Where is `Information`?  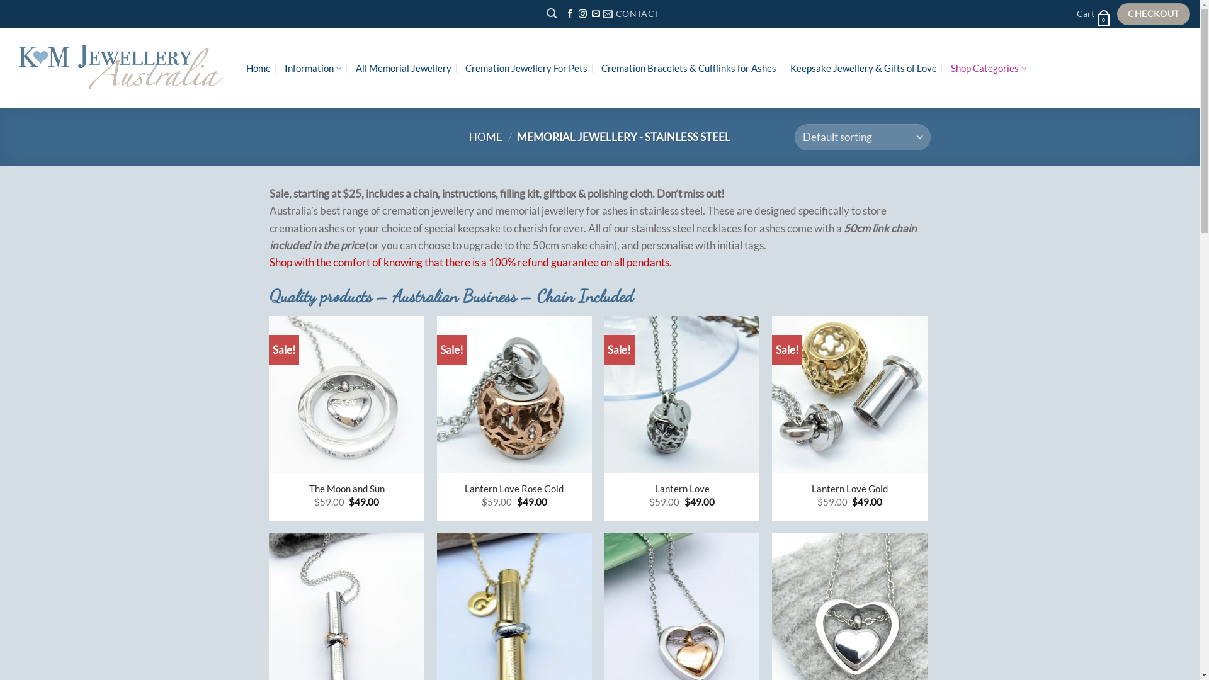
Information is located at coordinates (314, 68).